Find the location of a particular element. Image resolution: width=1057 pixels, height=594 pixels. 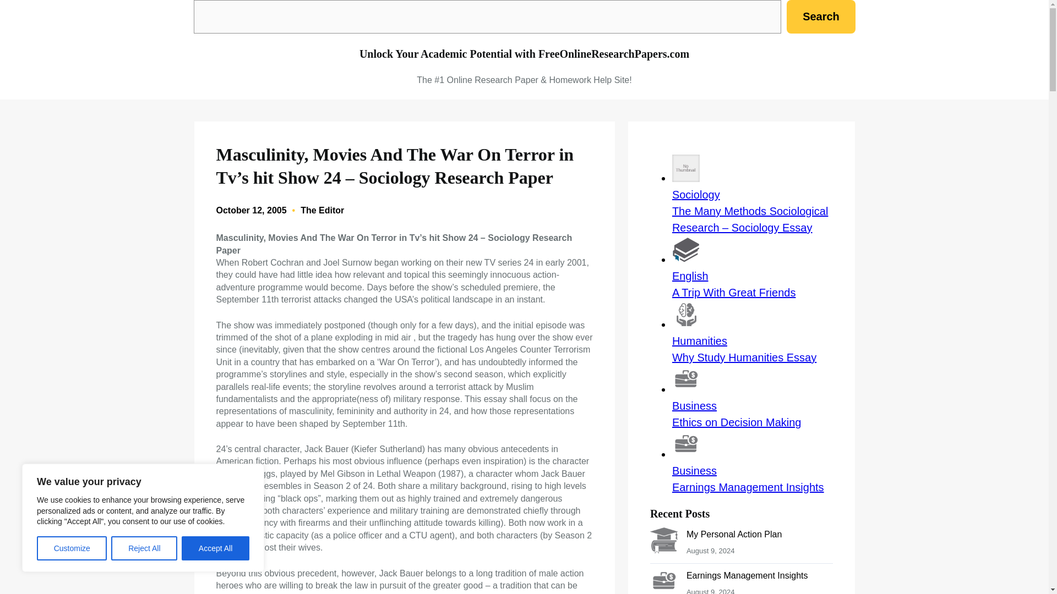

Accept All is located at coordinates (216, 548).